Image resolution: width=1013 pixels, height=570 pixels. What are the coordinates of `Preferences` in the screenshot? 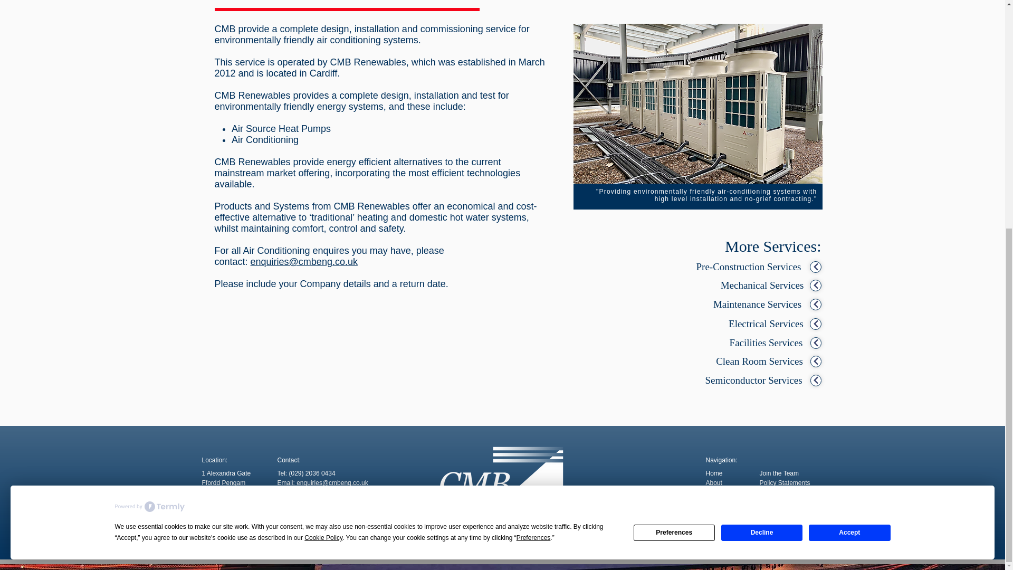 It's located at (674, 156).